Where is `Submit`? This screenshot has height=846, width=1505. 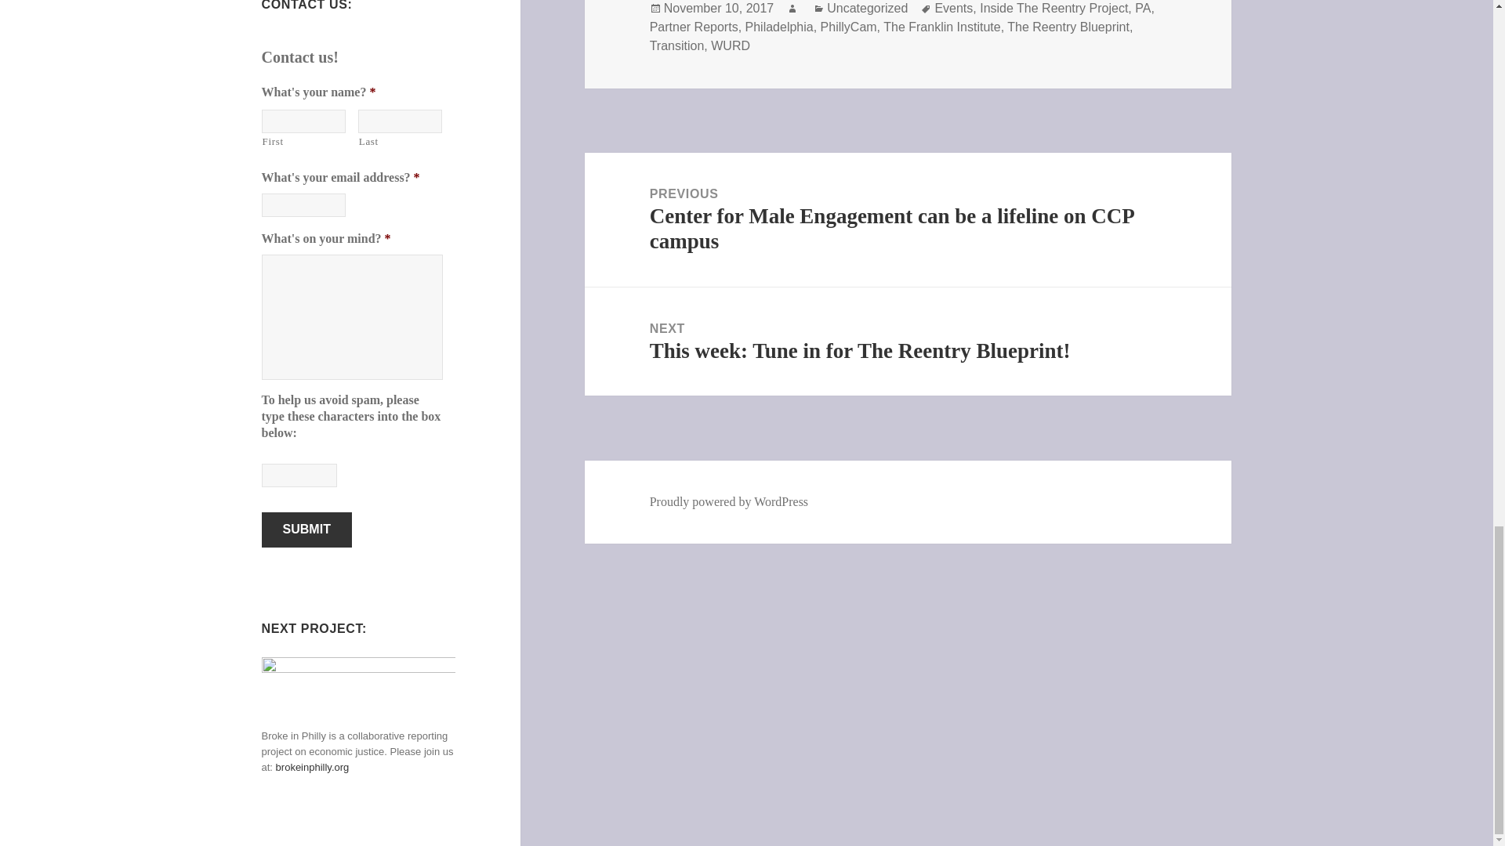 Submit is located at coordinates (307, 530).